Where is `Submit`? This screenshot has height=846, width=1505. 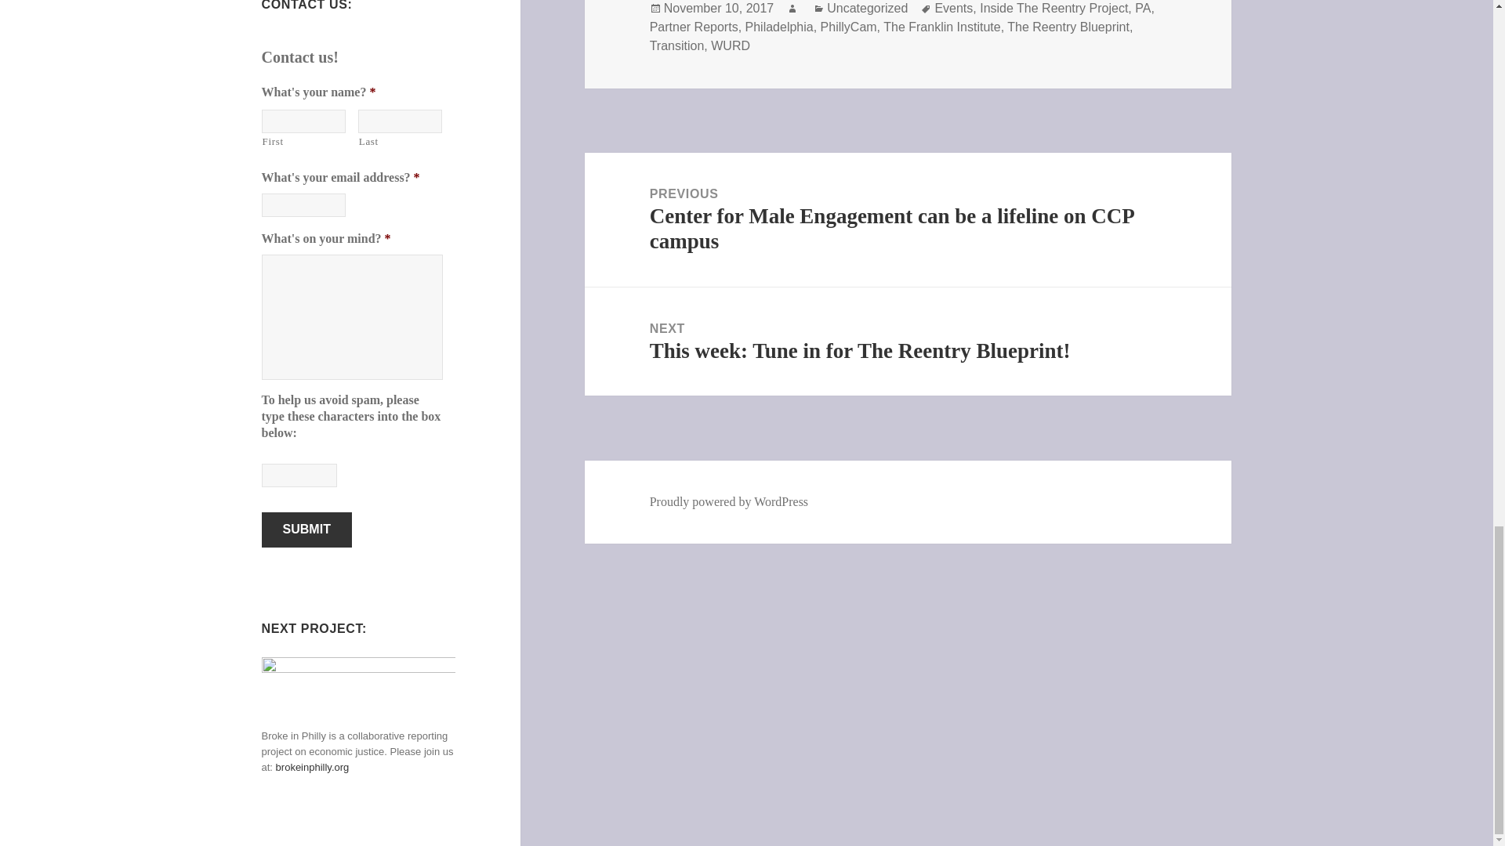 Submit is located at coordinates (307, 530).